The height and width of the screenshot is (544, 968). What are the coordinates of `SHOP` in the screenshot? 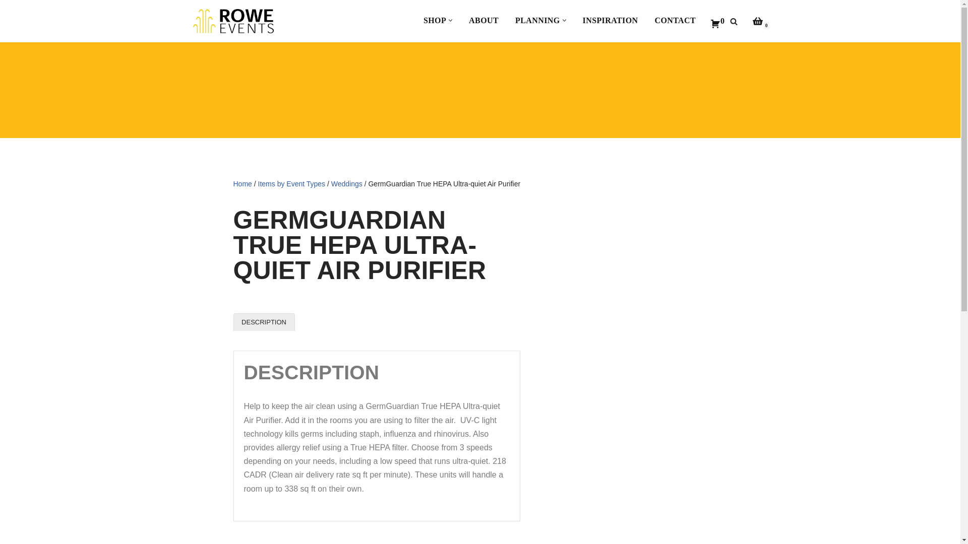 It's located at (435, 20).